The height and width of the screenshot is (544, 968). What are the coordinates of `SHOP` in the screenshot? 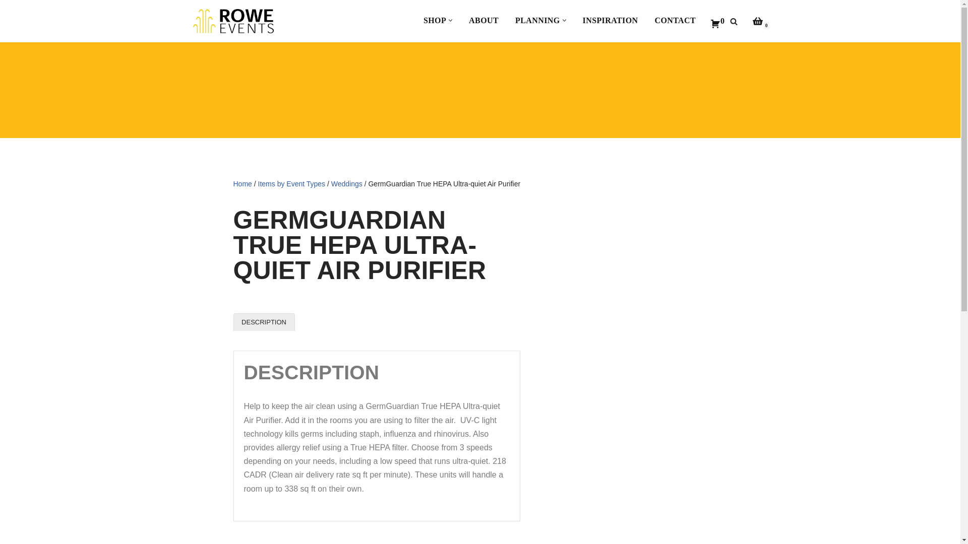 It's located at (435, 20).